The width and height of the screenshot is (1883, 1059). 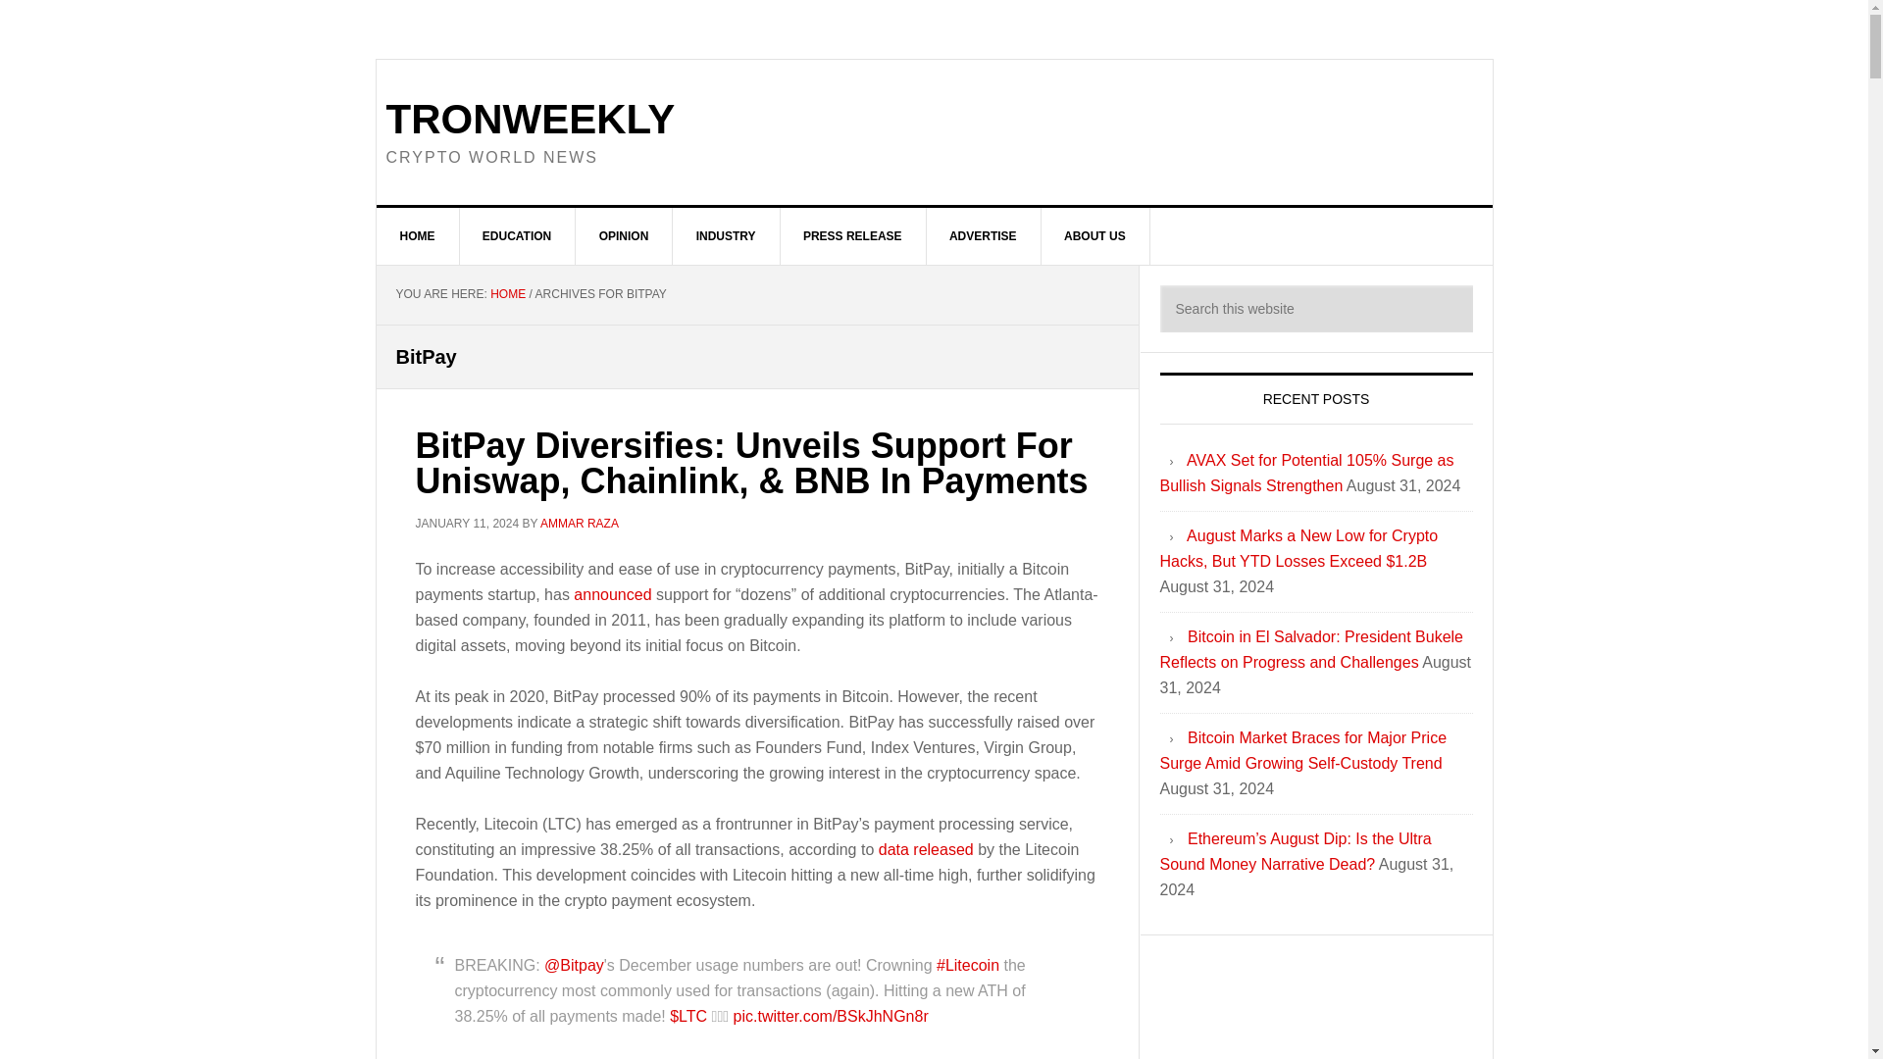 What do you see at coordinates (926, 849) in the screenshot?
I see `data released` at bounding box center [926, 849].